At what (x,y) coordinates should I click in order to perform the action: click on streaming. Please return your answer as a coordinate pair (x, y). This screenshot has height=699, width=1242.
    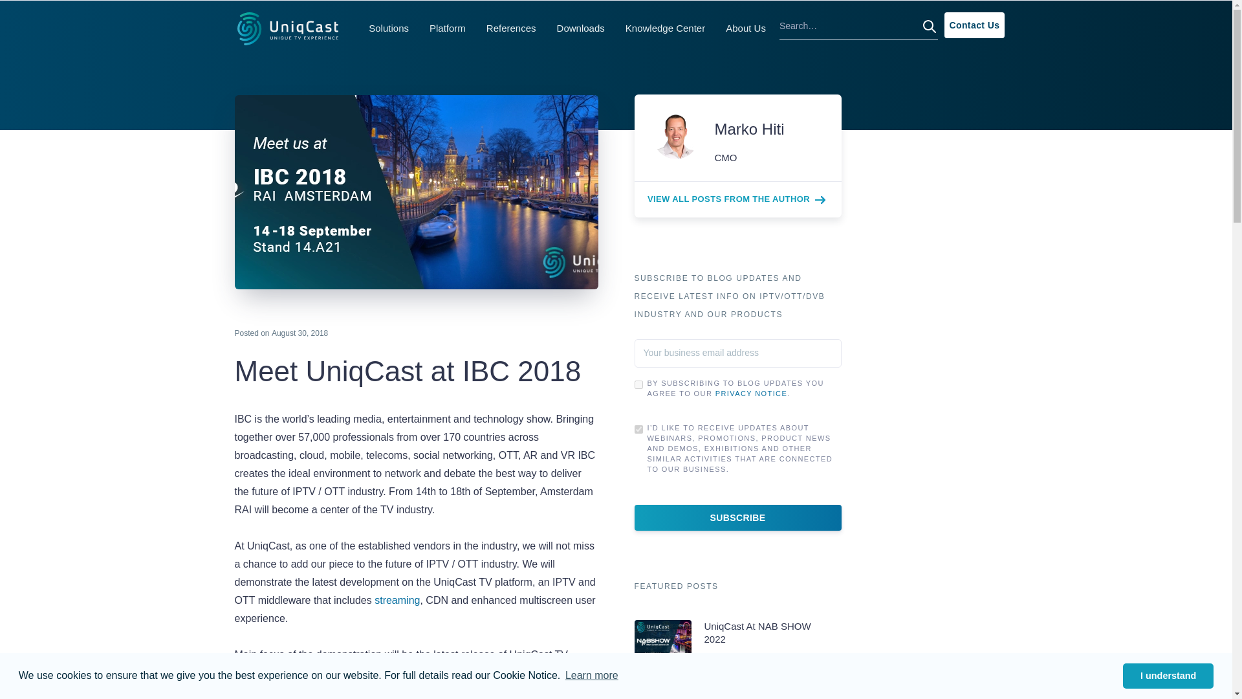
    Looking at the image, I should click on (397, 601).